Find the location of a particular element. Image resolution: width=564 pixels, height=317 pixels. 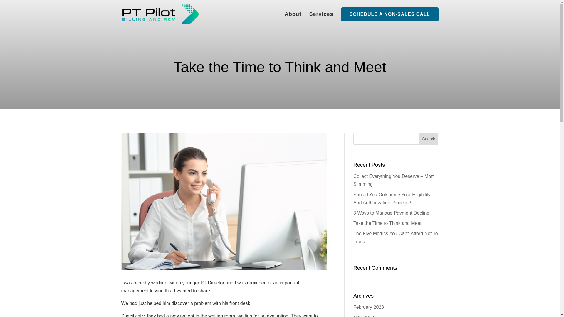

February 2023 is located at coordinates (369, 307).